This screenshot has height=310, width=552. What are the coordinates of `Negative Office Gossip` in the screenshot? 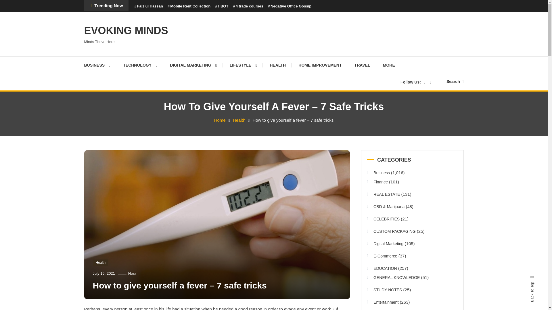 It's located at (290, 6).